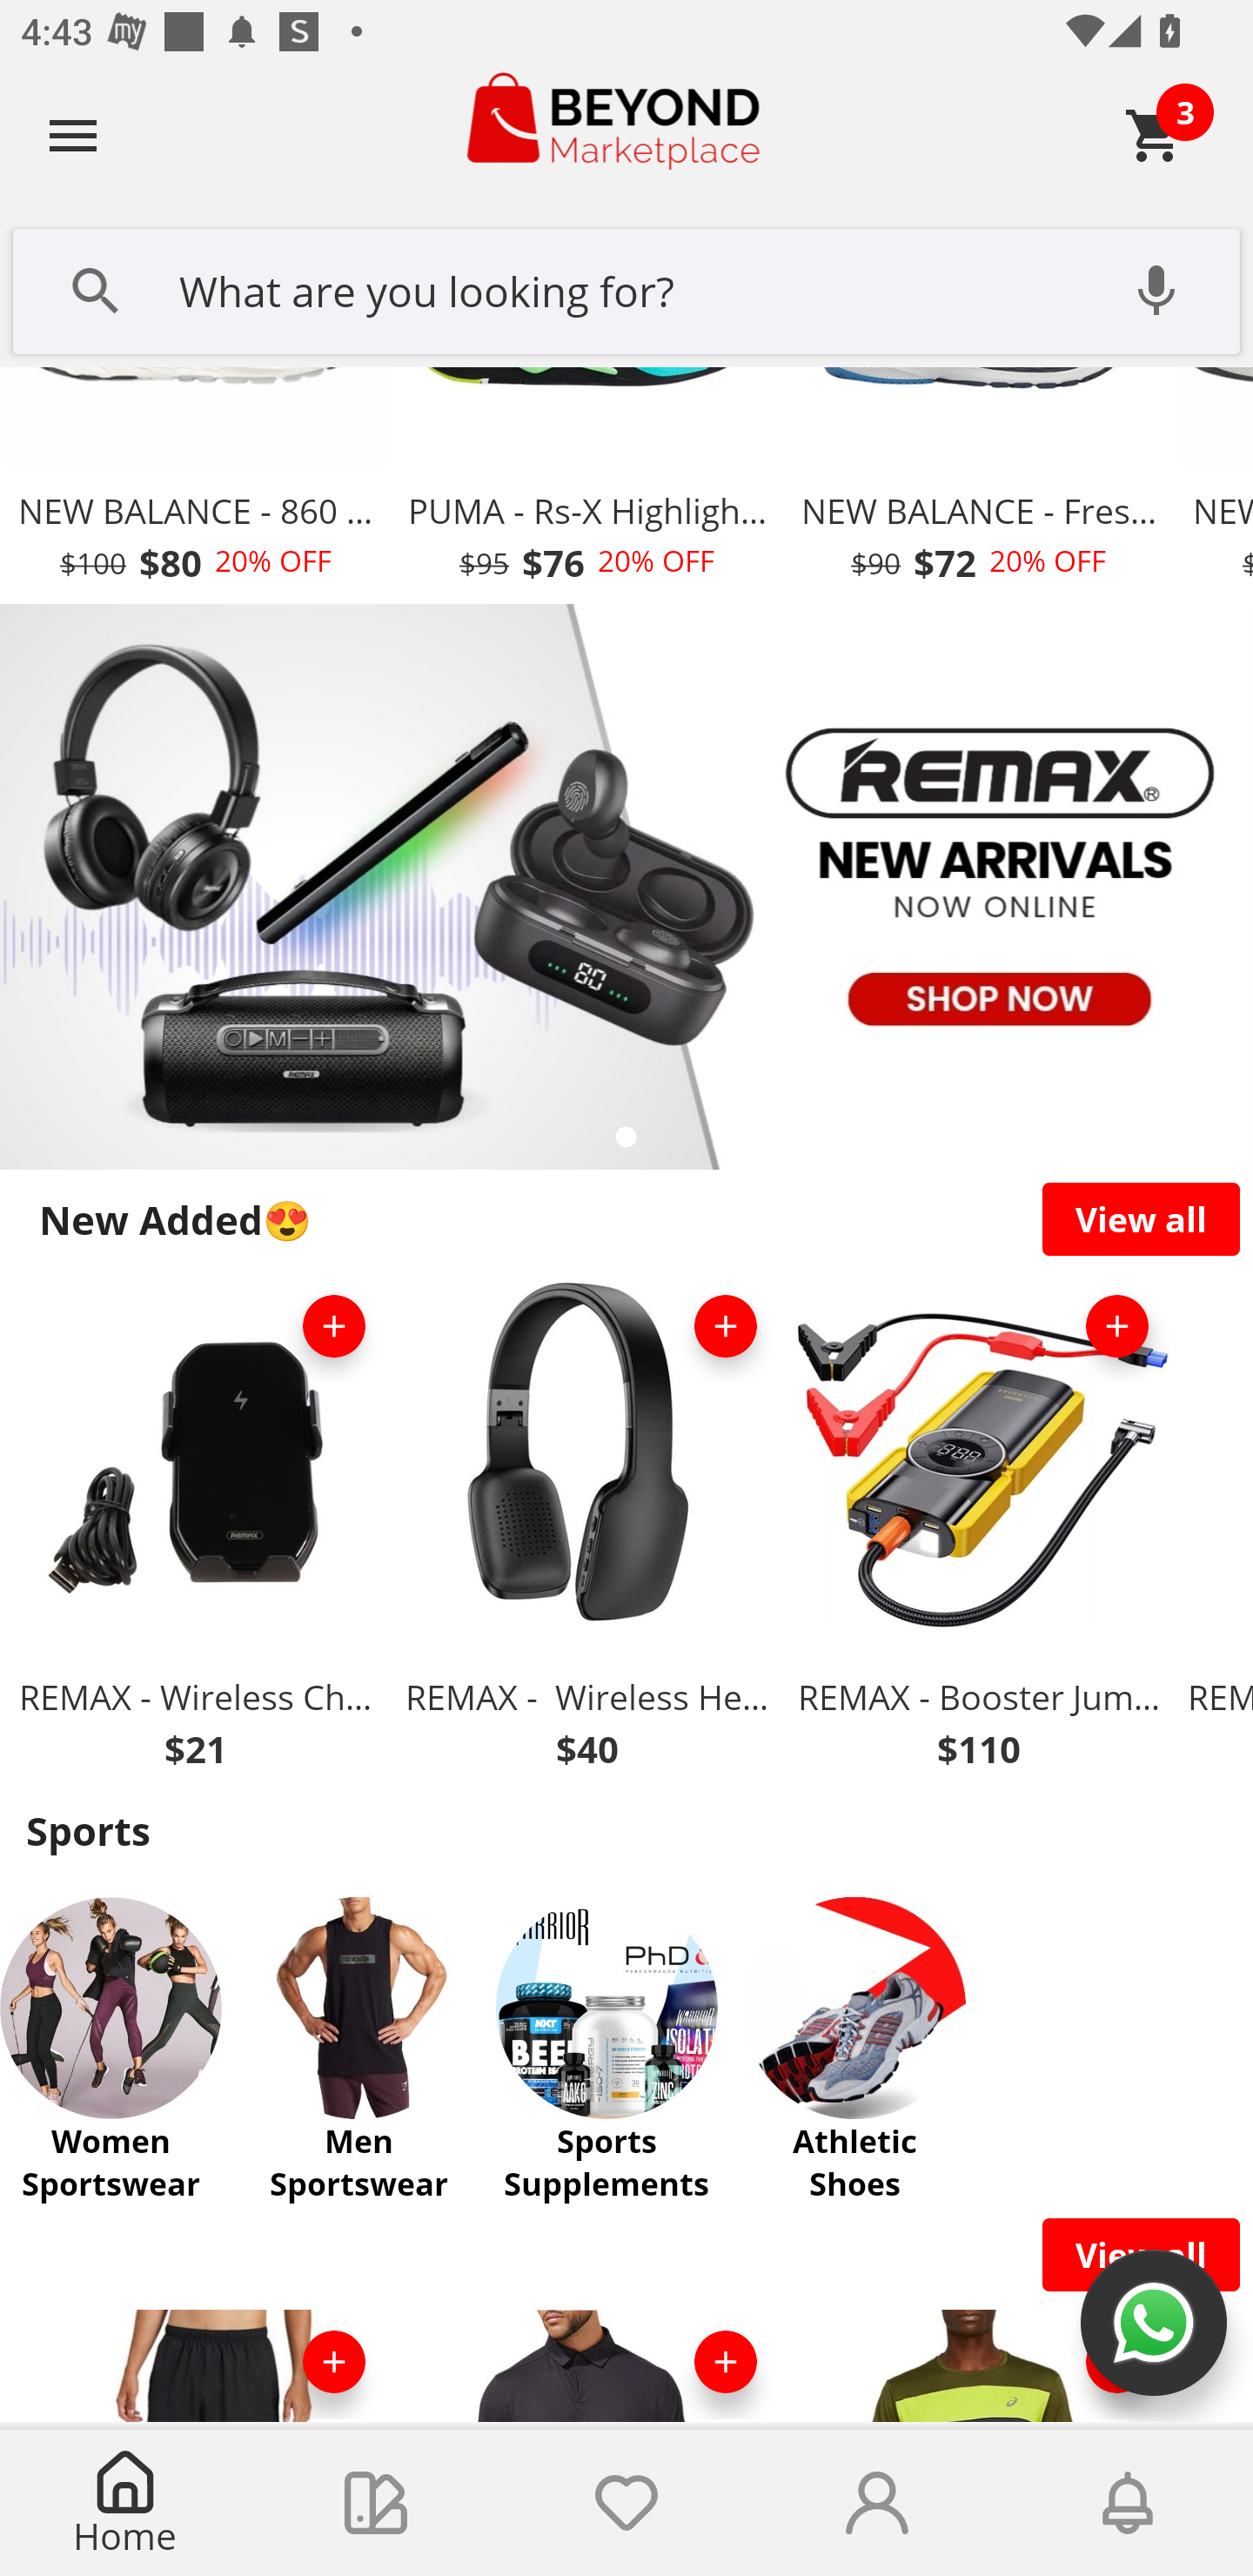 The image size is (1253, 2576). What do you see at coordinates (73, 135) in the screenshot?
I see `Navigate up` at bounding box center [73, 135].